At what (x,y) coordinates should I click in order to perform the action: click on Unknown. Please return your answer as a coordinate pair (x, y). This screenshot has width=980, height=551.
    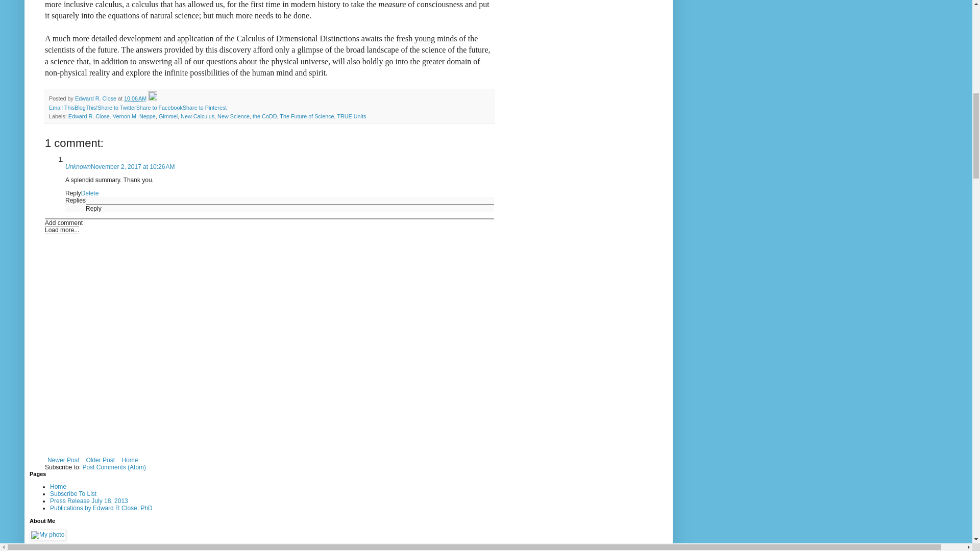
    Looking at the image, I should click on (78, 166).